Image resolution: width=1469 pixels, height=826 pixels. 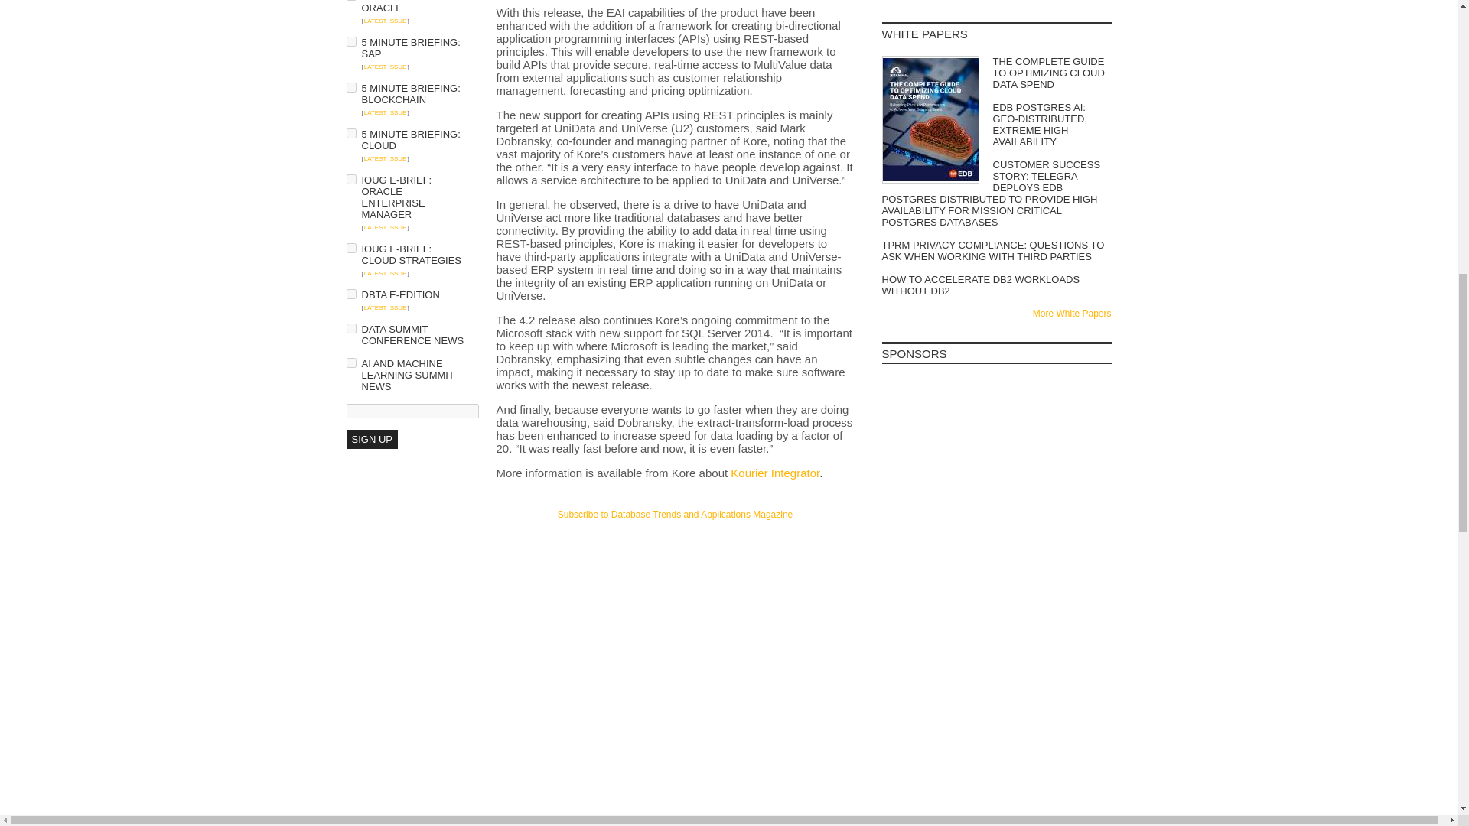 What do you see at coordinates (996, 285) in the screenshot?
I see `How to Accelerate DB2 Workloads Without DB2` at bounding box center [996, 285].